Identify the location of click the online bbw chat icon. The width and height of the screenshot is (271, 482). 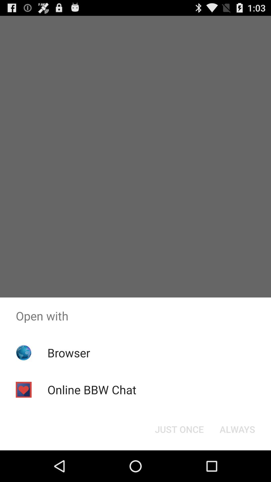
(92, 390).